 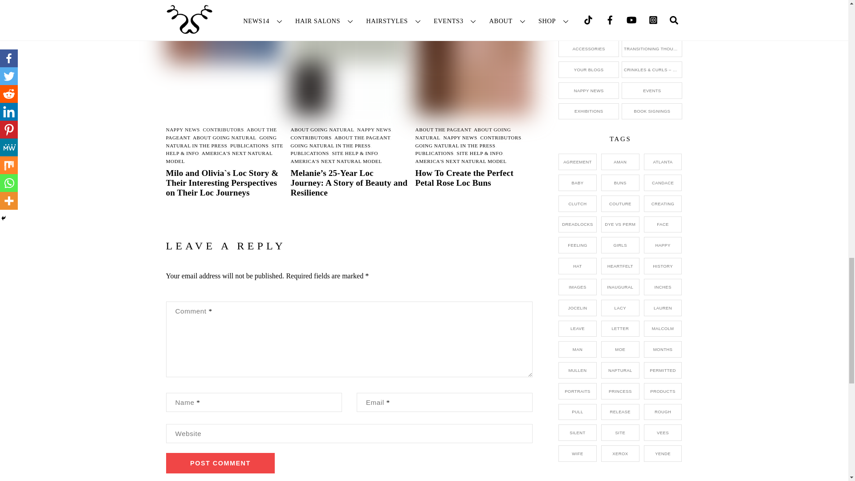 I want to click on Post Comment, so click(x=220, y=463).